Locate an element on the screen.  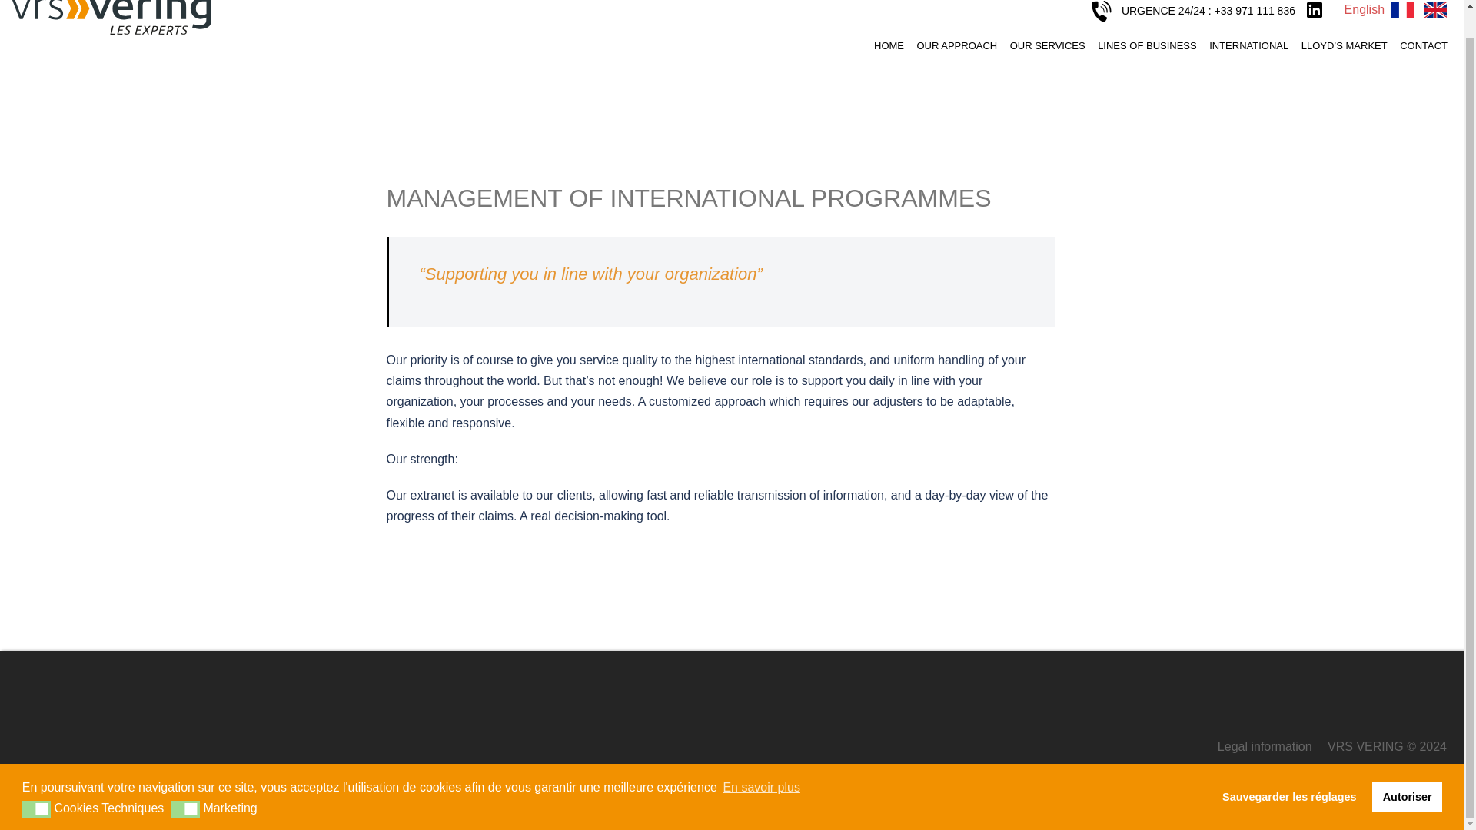
HOME is located at coordinates (889, 45).